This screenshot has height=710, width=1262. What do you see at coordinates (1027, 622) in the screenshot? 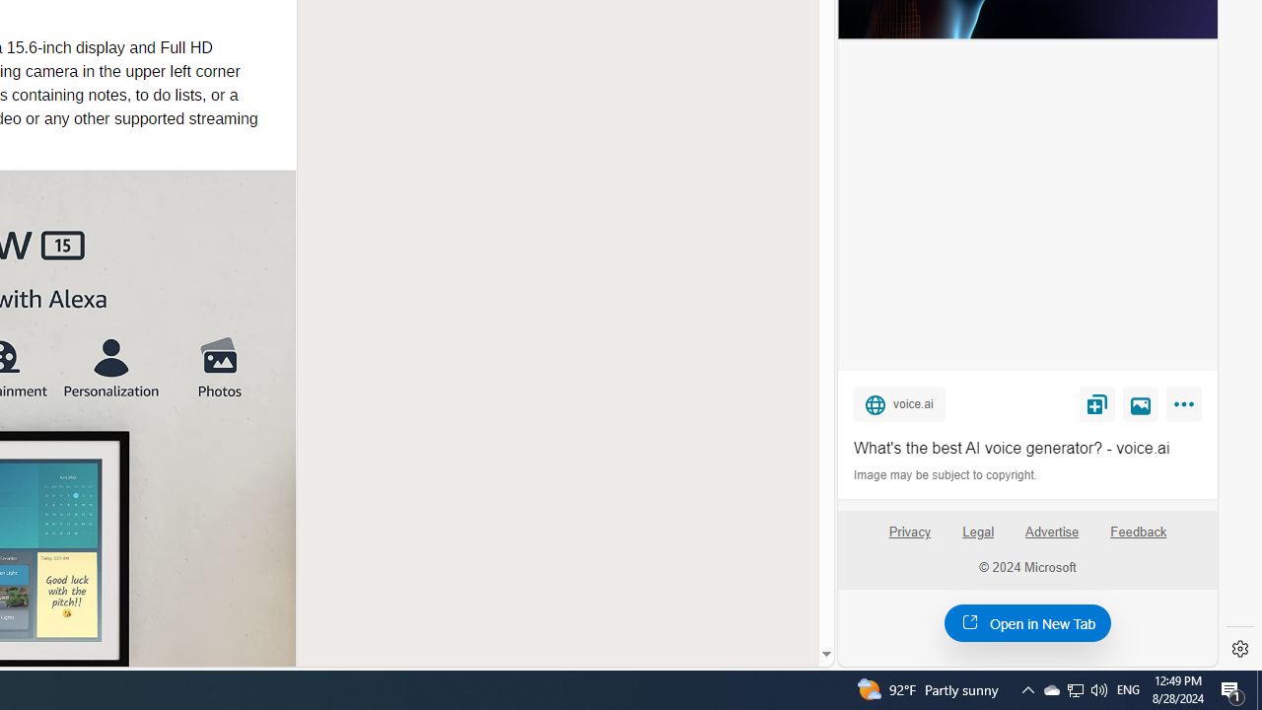
I see `Open in New Tab` at bounding box center [1027, 622].